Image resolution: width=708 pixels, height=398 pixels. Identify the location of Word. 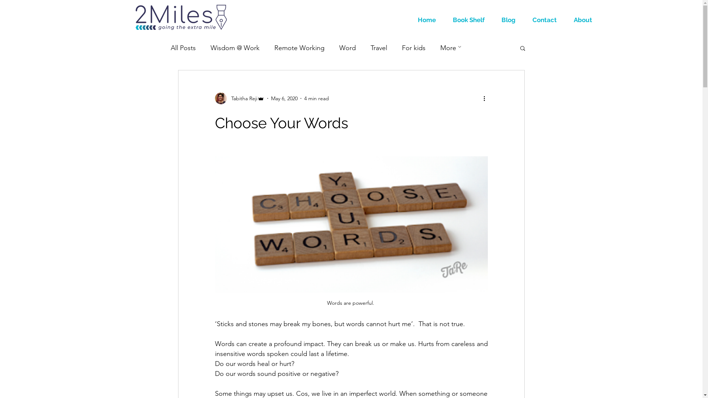
(347, 48).